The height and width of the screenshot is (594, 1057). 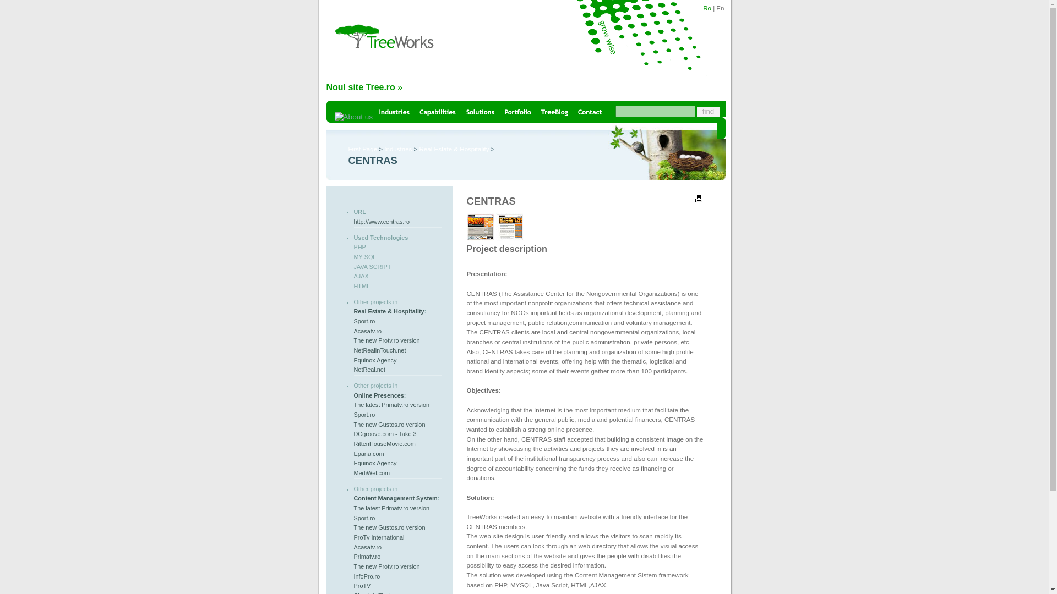 What do you see at coordinates (389, 424) in the screenshot?
I see `The new Gustos.ro version` at bounding box center [389, 424].